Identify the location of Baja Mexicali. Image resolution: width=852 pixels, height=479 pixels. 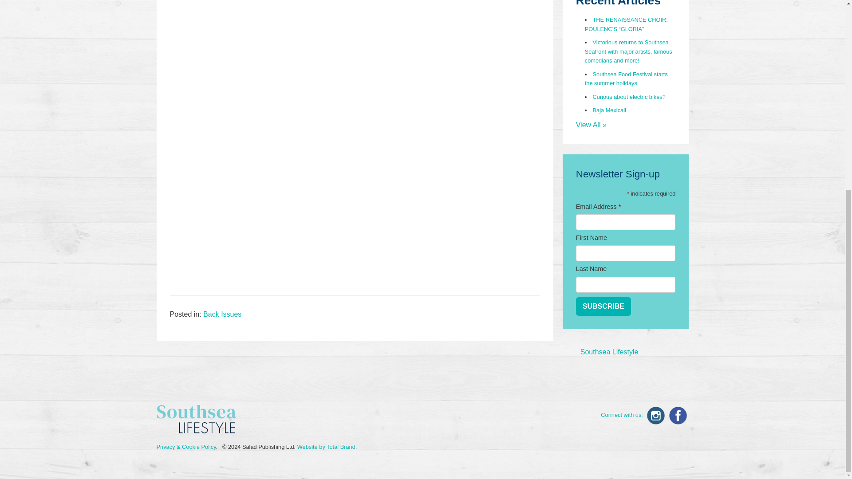
(610, 110).